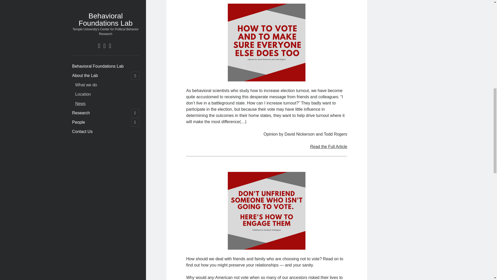 The width and height of the screenshot is (497, 280). What do you see at coordinates (328, 146) in the screenshot?
I see `Read the Full Article` at bounding box center [328, 146].